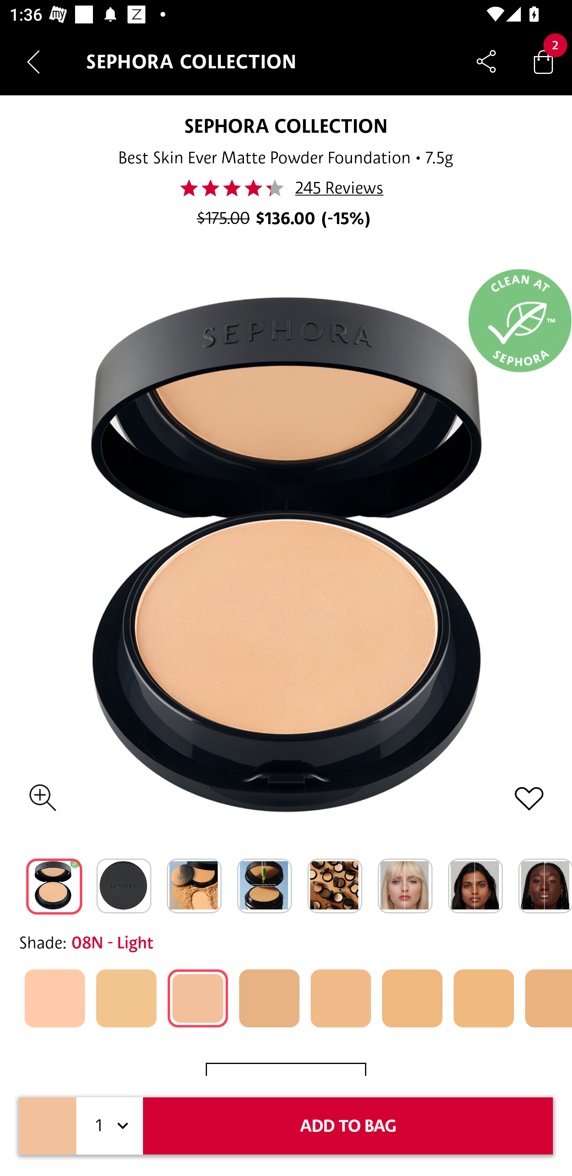 The image size is (572, 1176). I want to click on 1, so click(110, 1126).